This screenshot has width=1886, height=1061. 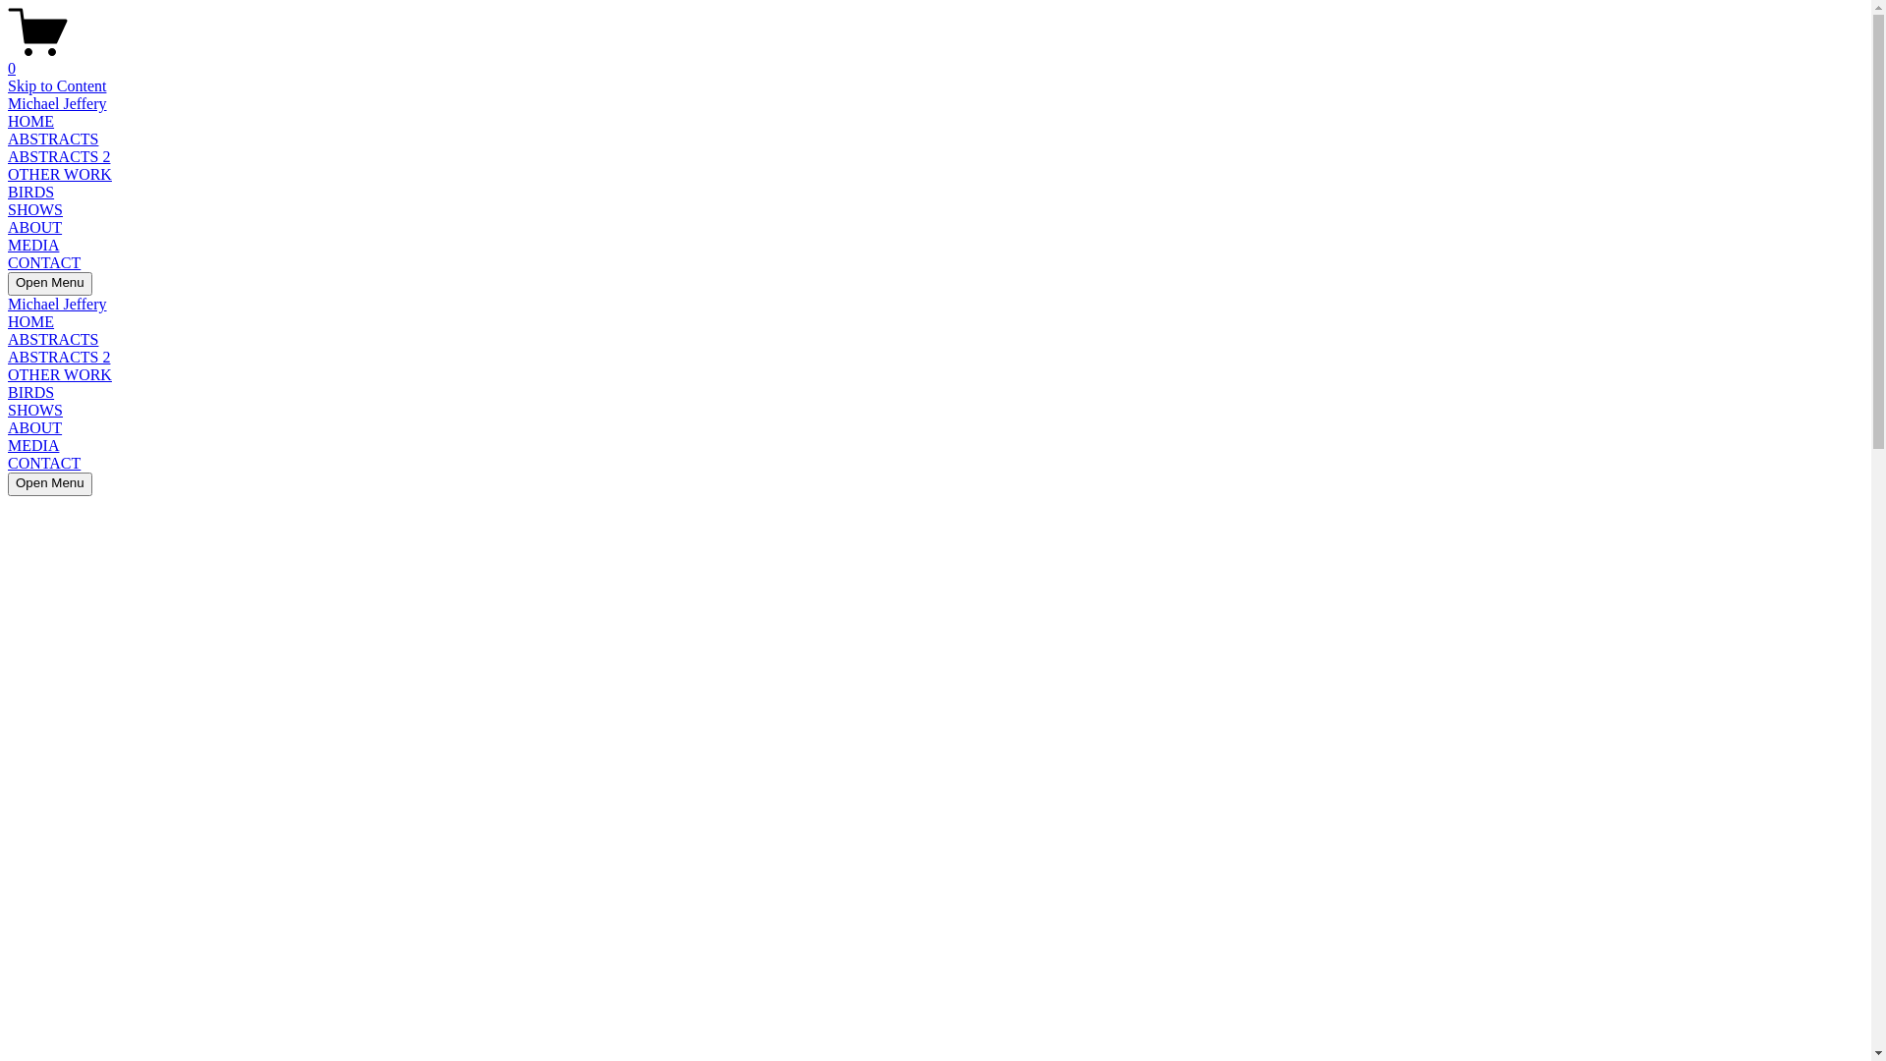 I want to click on SHOWS, so click(x=35, y=411).